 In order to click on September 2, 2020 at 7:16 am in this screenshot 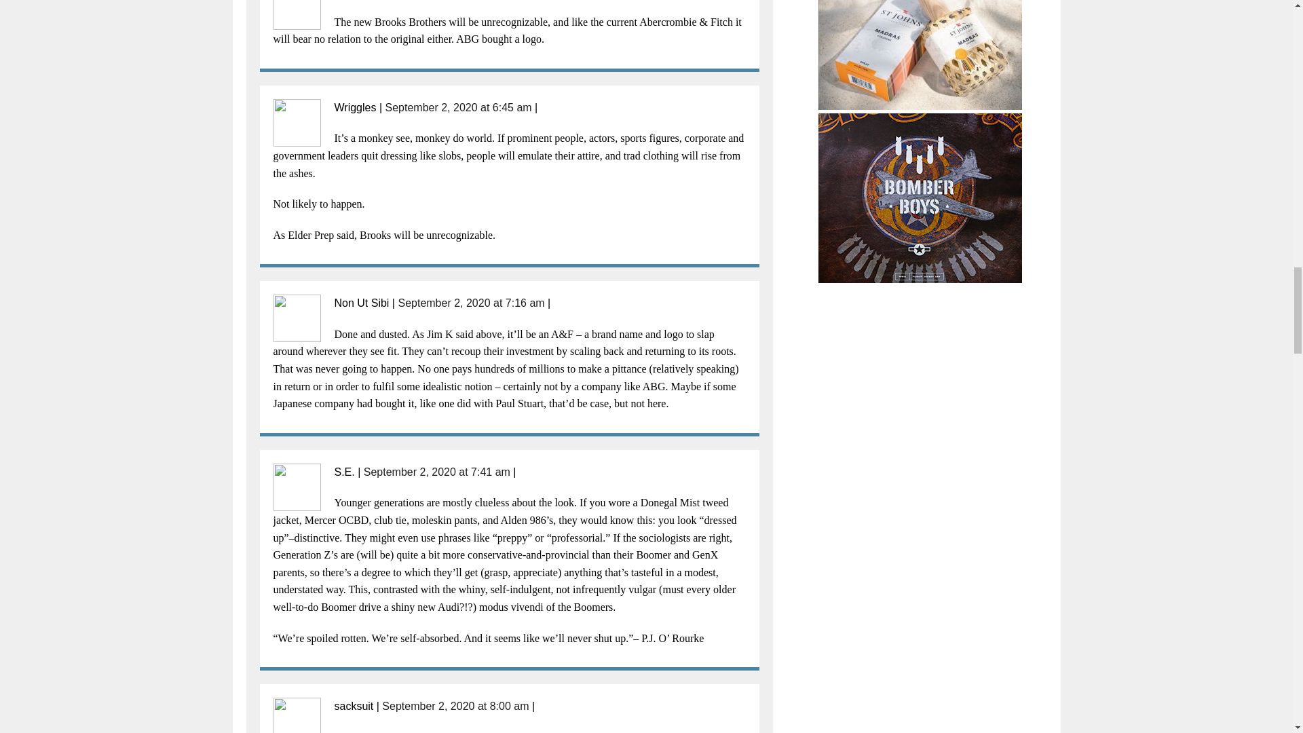, I will do `click(471, 303)`.